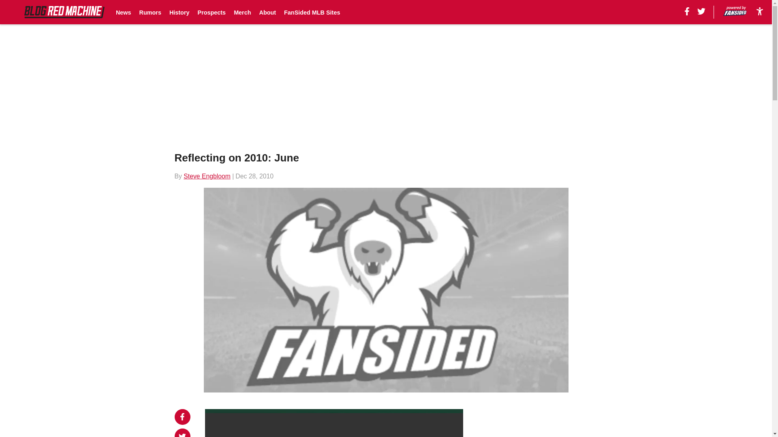  Describe the element at coordinates (180, 12) in the screenshot. I see `History` at that location.